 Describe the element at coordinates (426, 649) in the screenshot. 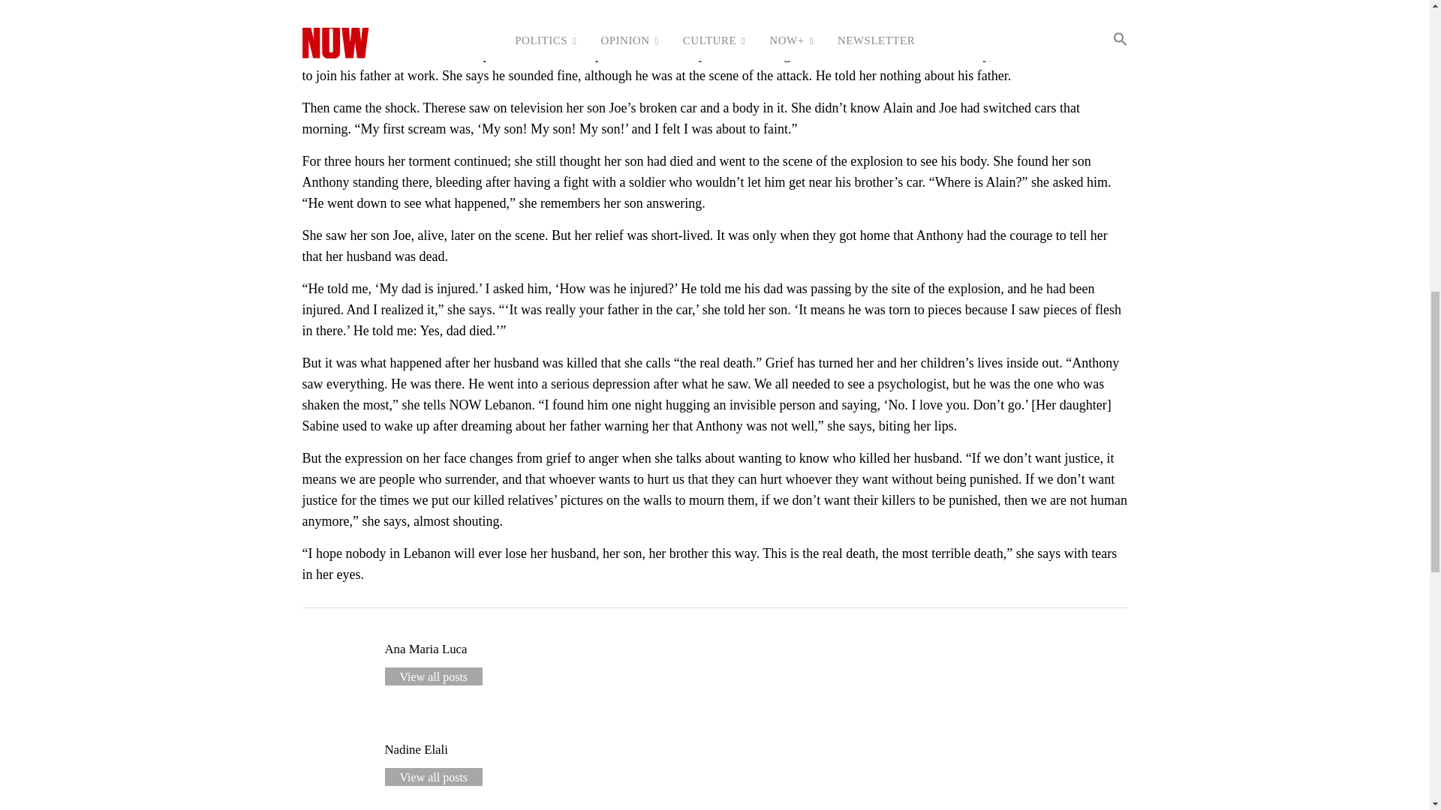

I see `Ana Maria Luca` at that location.